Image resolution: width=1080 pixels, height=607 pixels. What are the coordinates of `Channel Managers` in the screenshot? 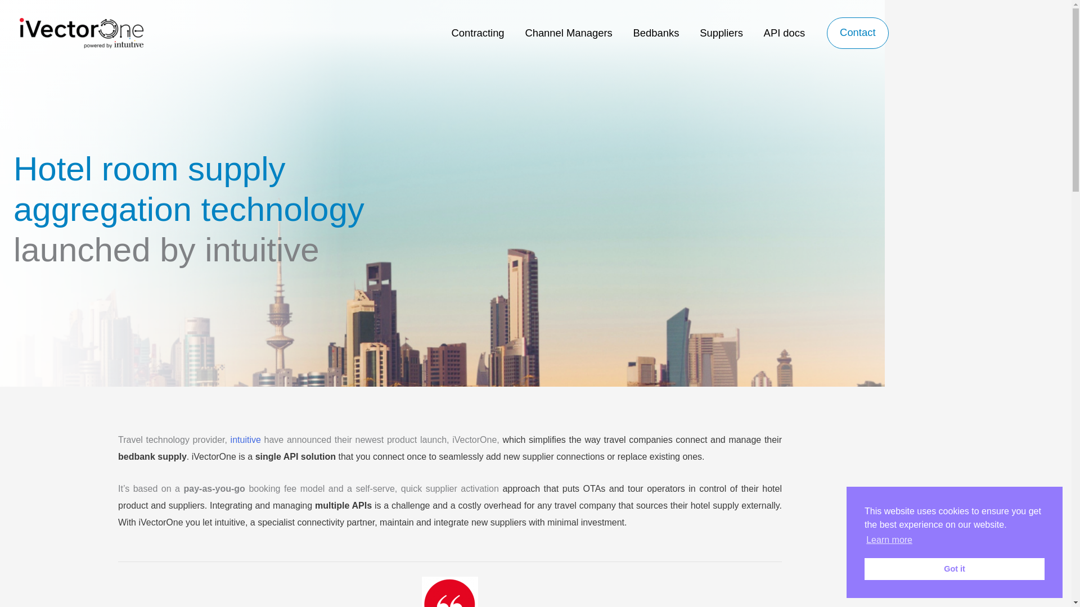 It's located at (569, 33).